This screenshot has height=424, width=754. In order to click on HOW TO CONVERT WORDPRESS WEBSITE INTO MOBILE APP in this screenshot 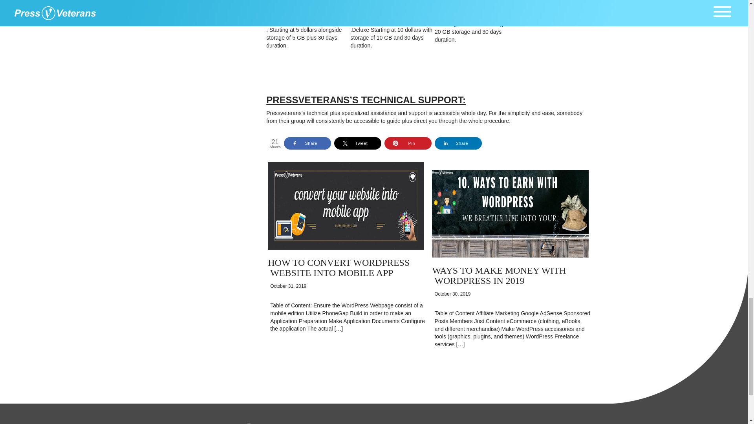, I will do `click(339, 268)`.